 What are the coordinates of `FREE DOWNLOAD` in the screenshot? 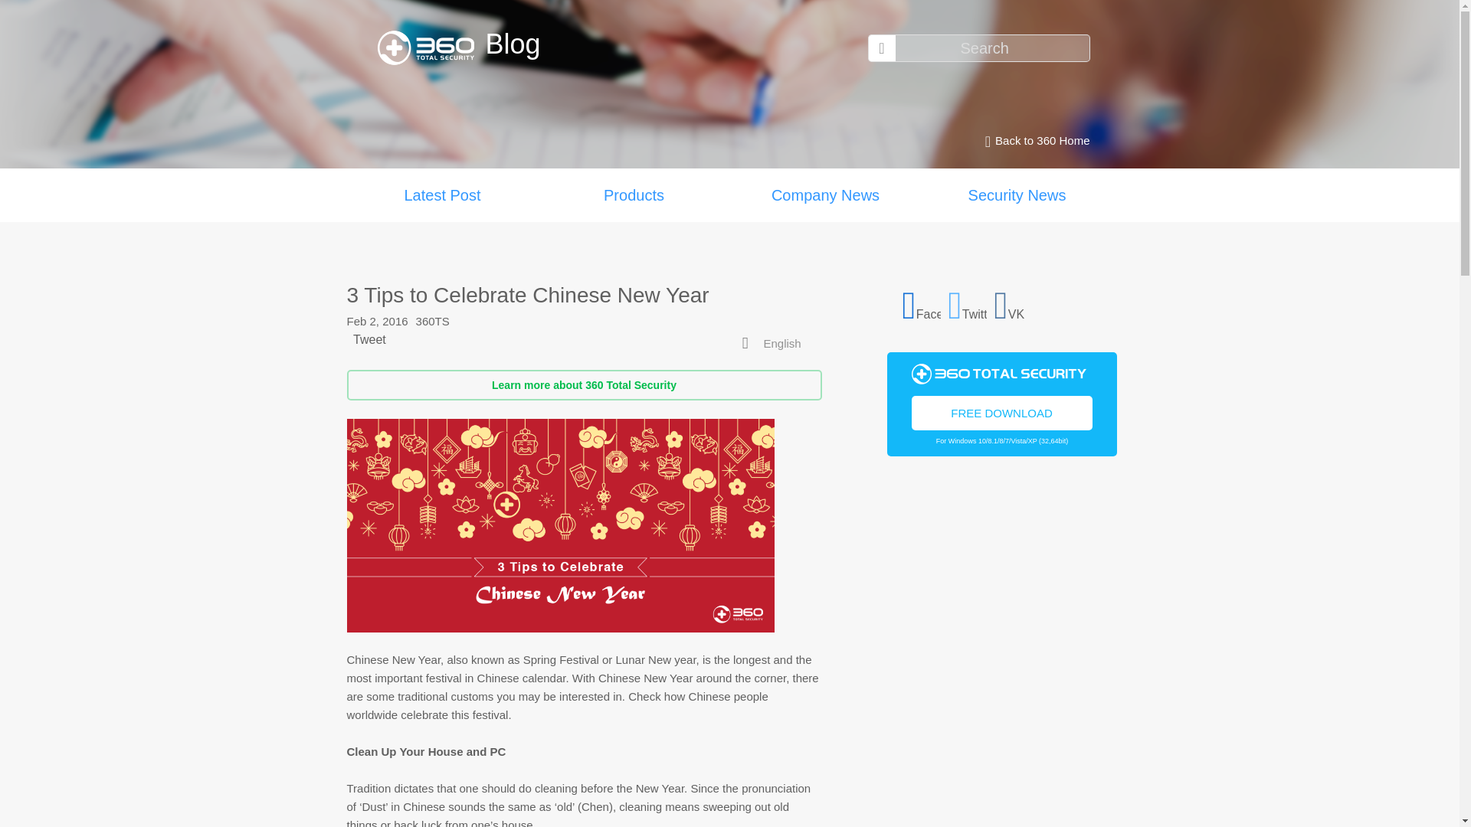 It's located at (1002, 412).